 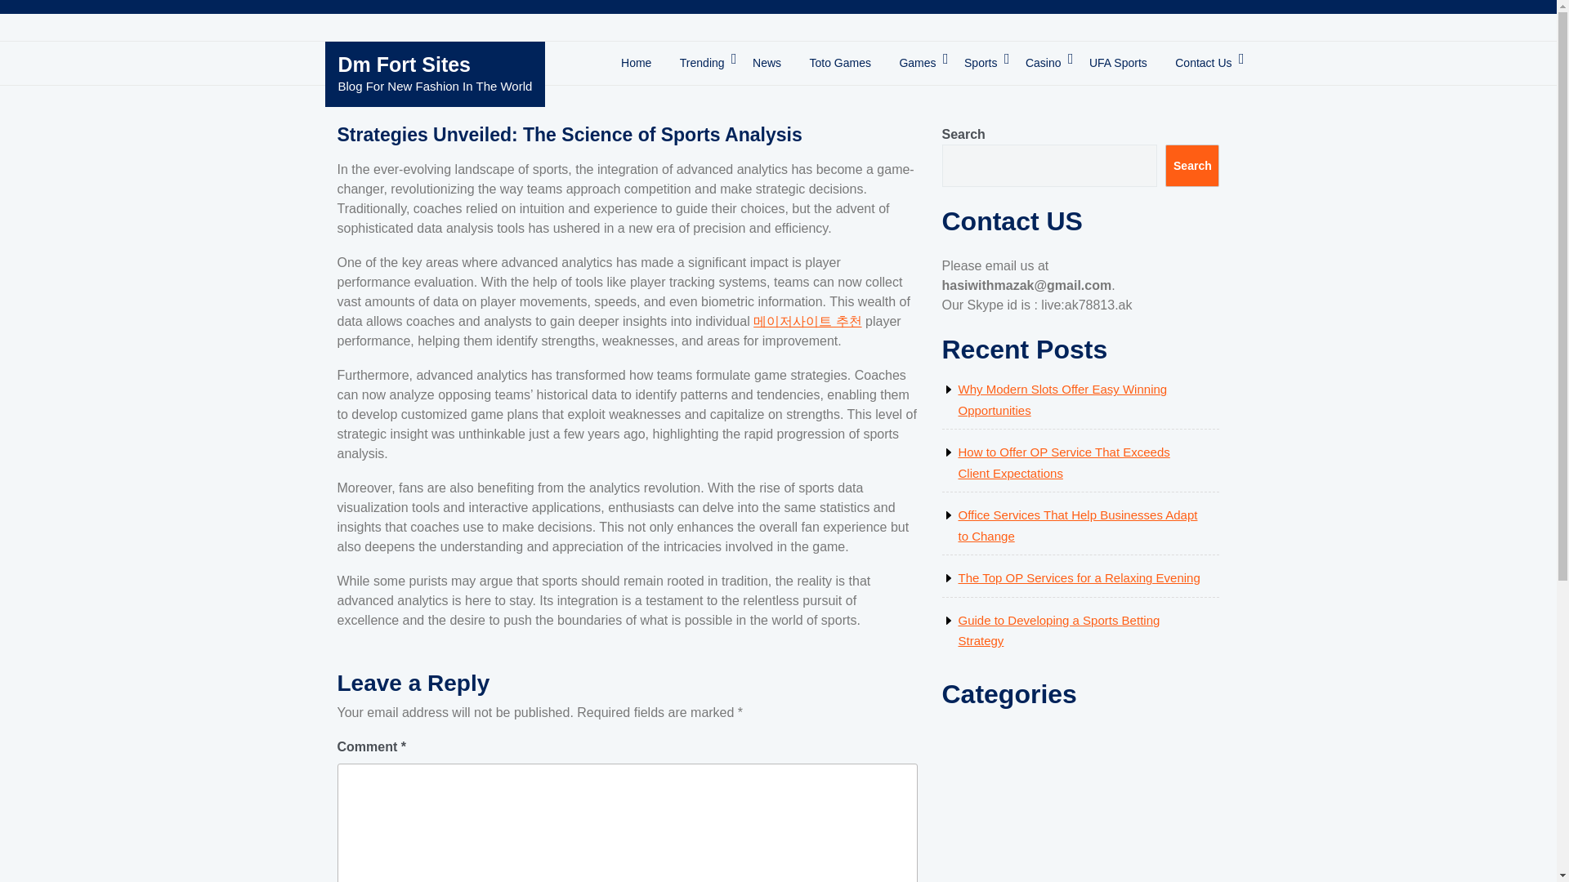 I want to click on Why Modern Slots Offer Easy Winning Opportunities, so click(x=1062, y=399).